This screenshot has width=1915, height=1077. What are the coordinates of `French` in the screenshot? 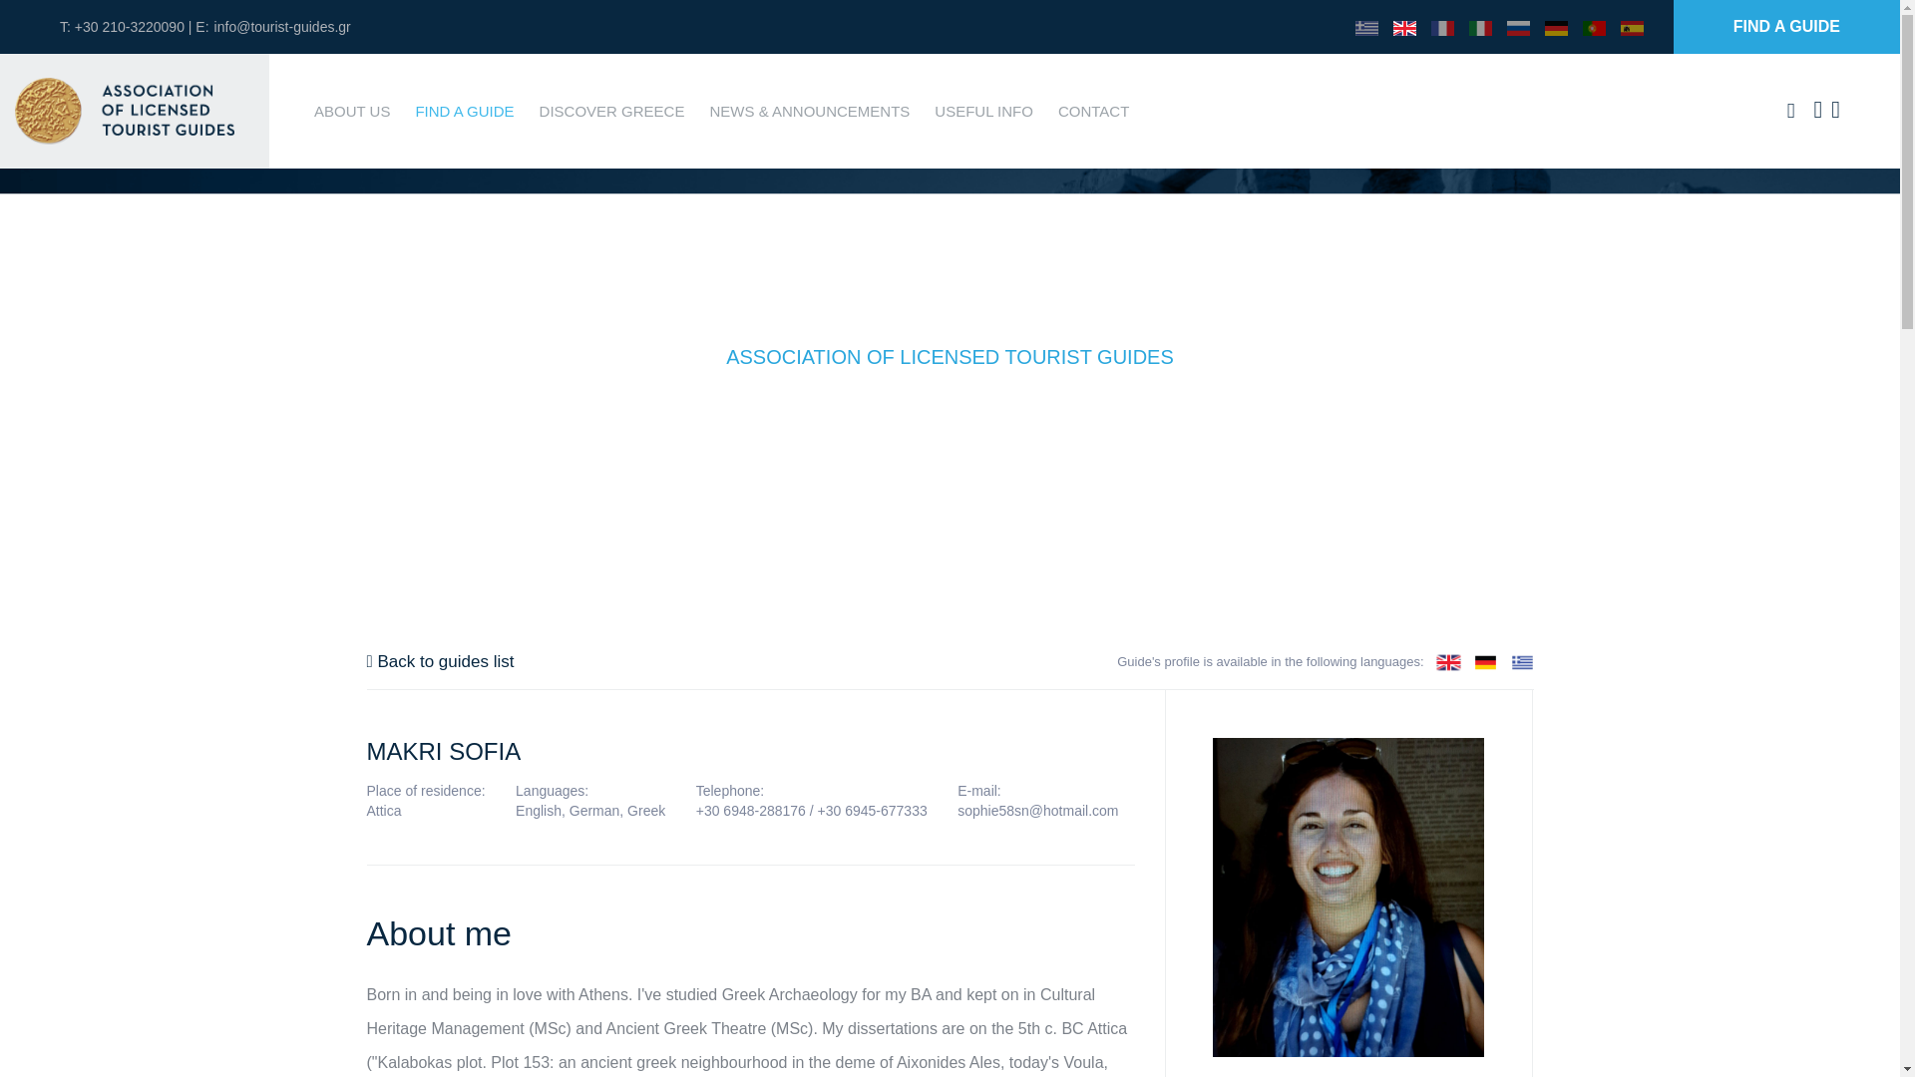 It's located at (1442, 26).